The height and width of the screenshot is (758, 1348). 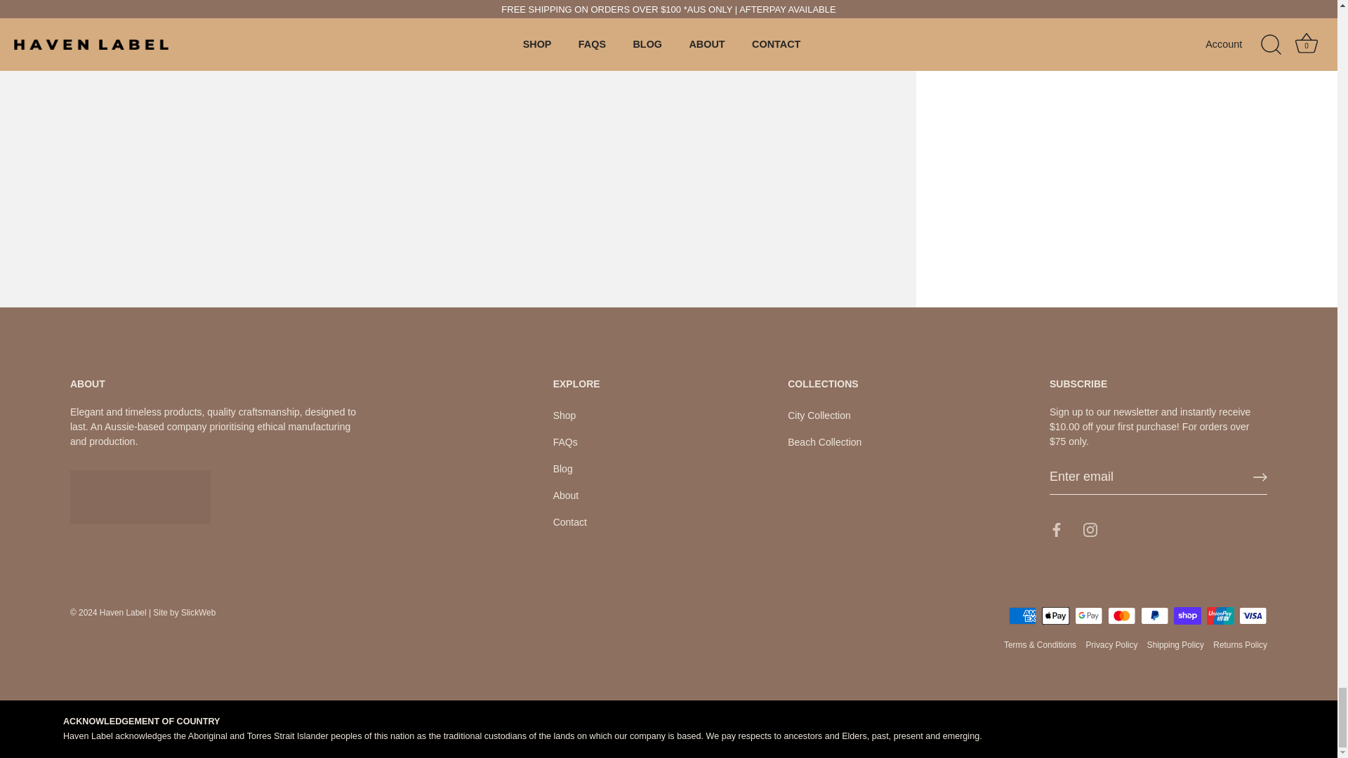 I want to click on PayPal, so click(x=1154, y=616).